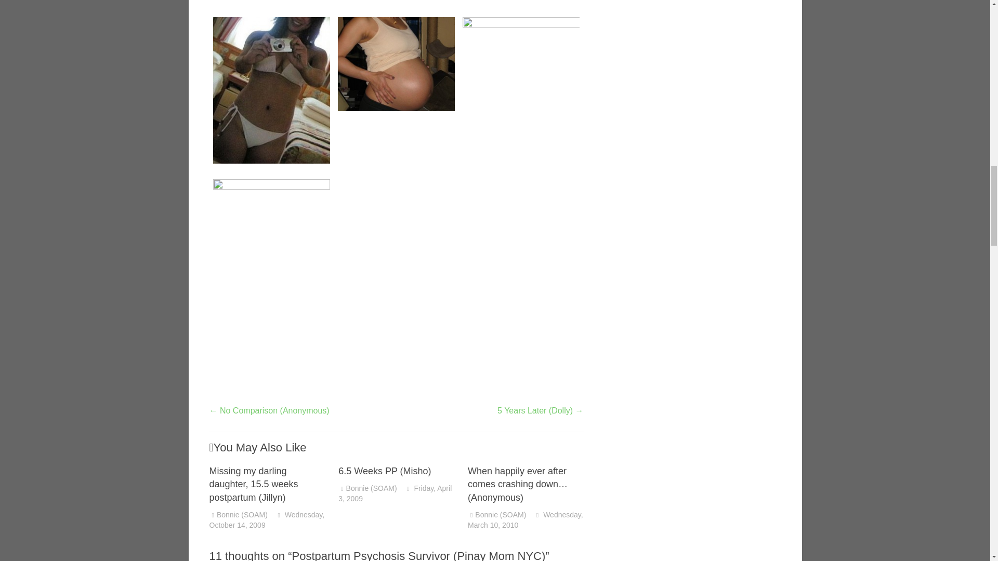 The height and width of the screenshot is (561, 998). Describe the element at coordinates (266, 519) in the screenshot. I see `Wednesday, October 14, 2009` at that location.